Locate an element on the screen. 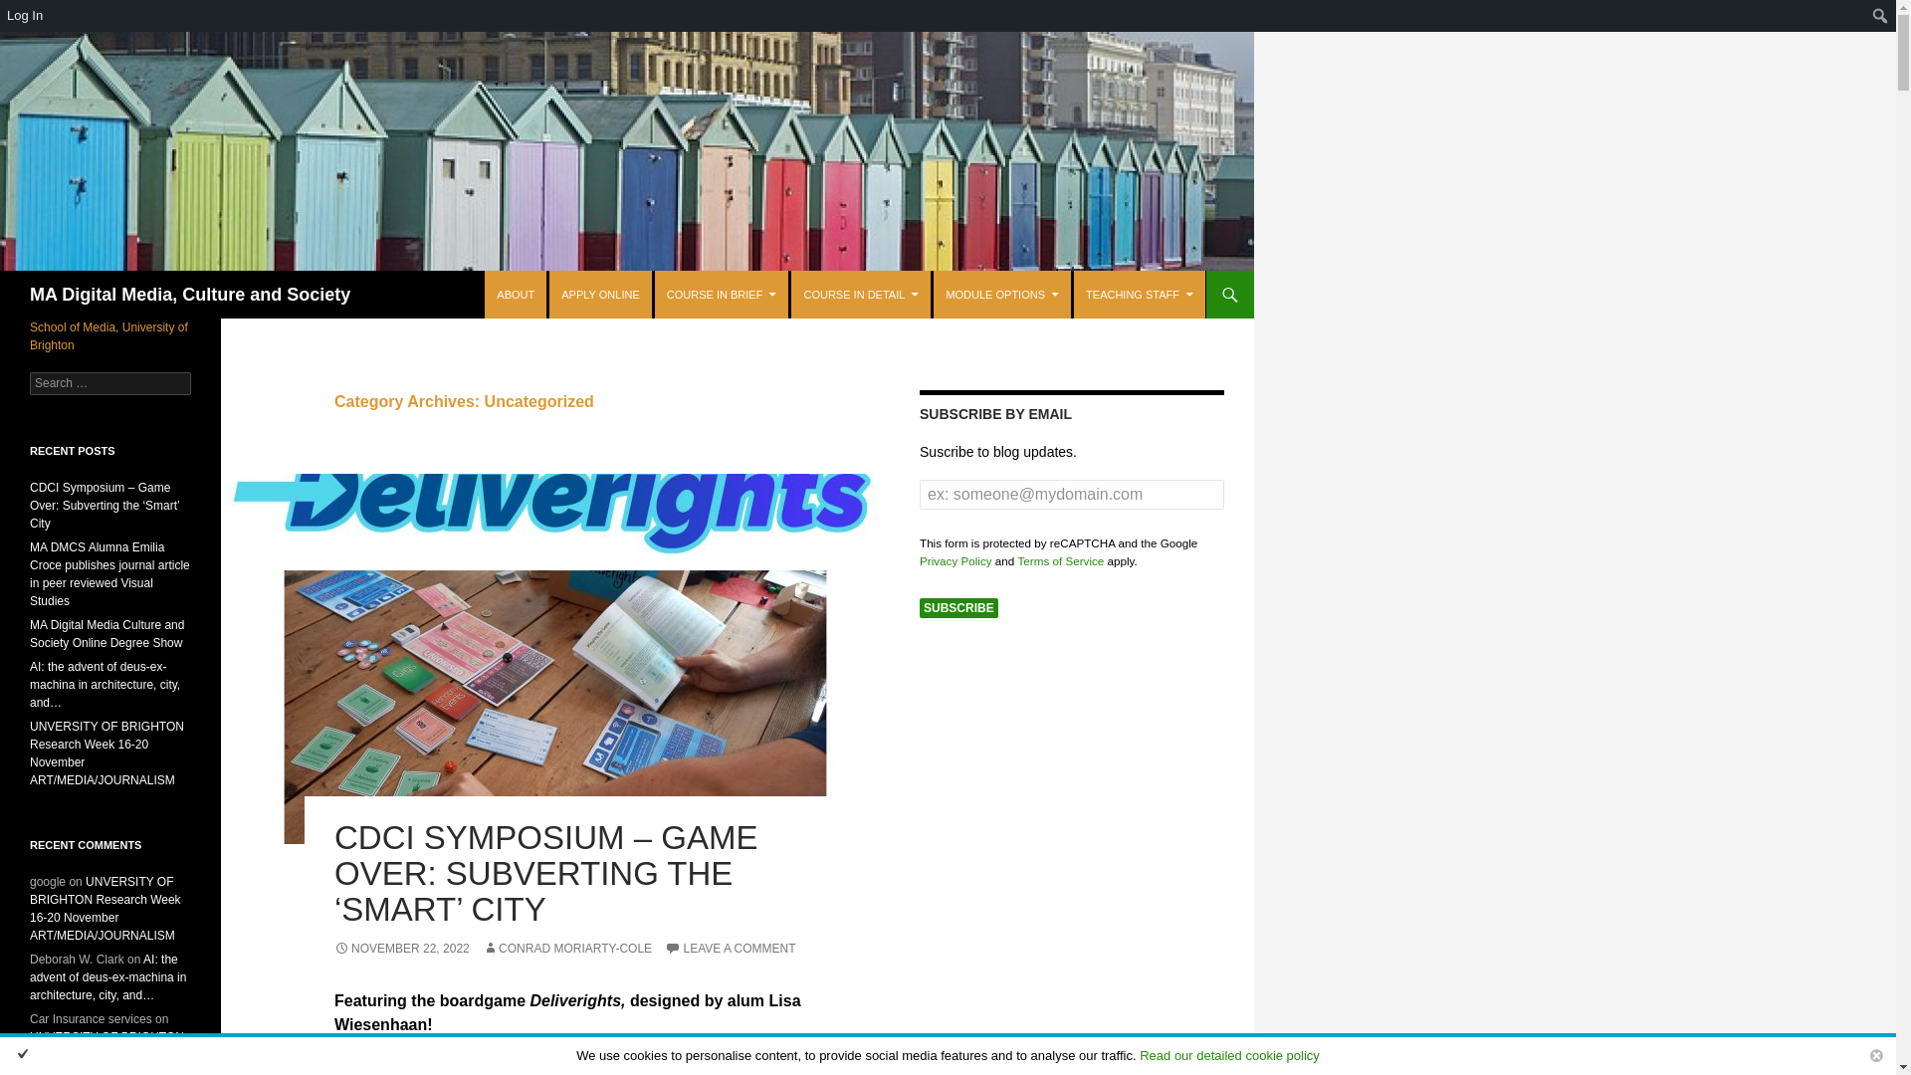  Log In is located at coordinates (45, 16).